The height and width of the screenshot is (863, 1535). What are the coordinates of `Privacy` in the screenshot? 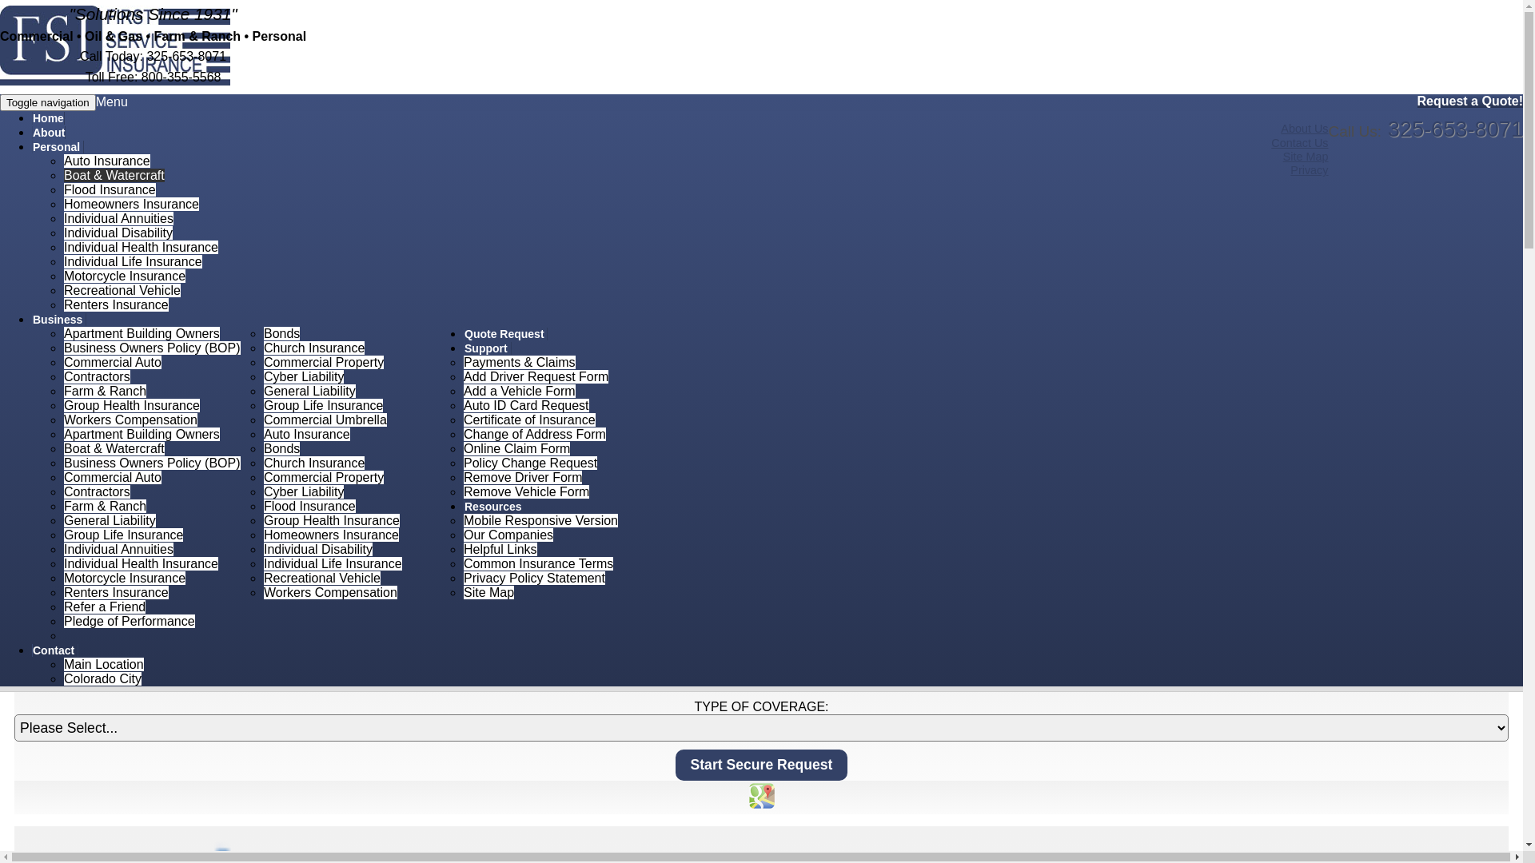 It's located at (1310, 170).